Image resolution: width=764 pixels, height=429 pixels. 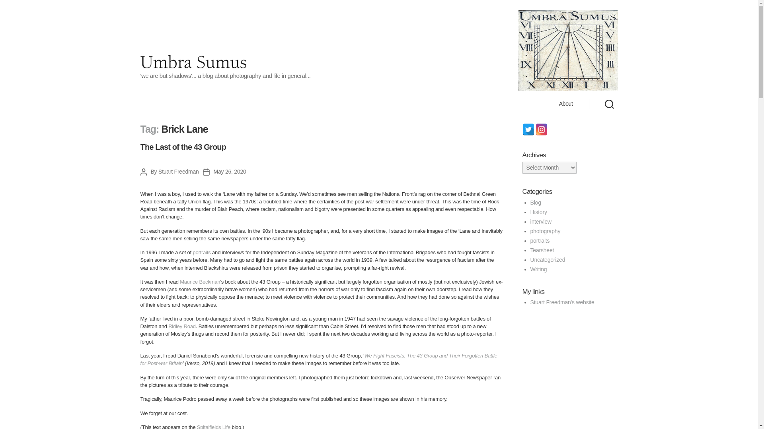 What do you see at coordinates (541, 129) in the screenshot?
I see `Instagram` at bounding box center [541, 129].